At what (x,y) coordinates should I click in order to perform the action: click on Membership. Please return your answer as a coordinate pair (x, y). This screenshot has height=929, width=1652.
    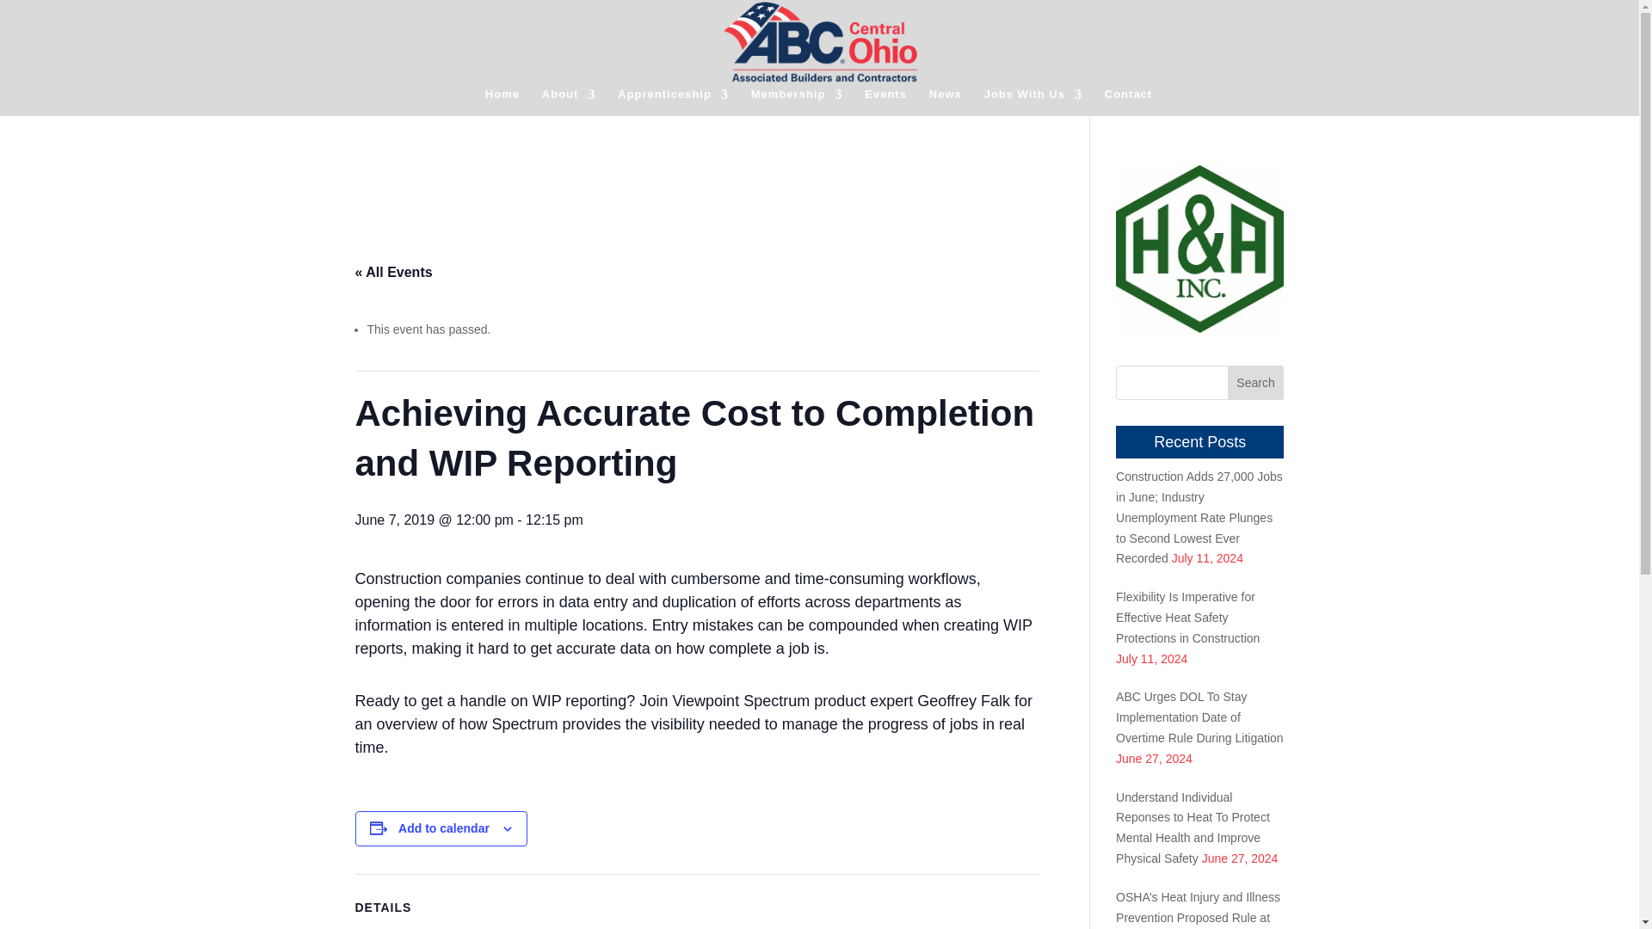
    Looking at the image, I should click on (797, 102).